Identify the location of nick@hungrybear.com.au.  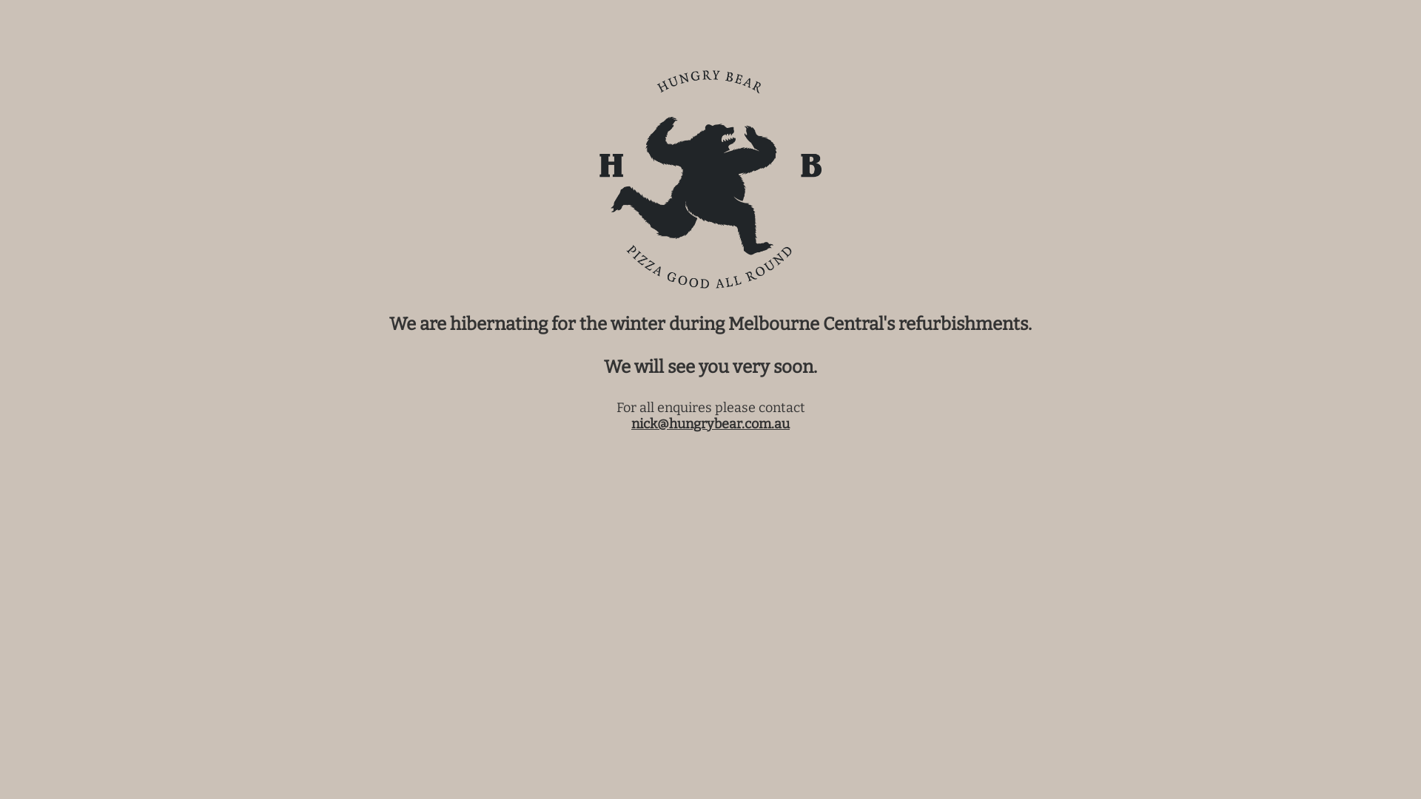
(710, 424).